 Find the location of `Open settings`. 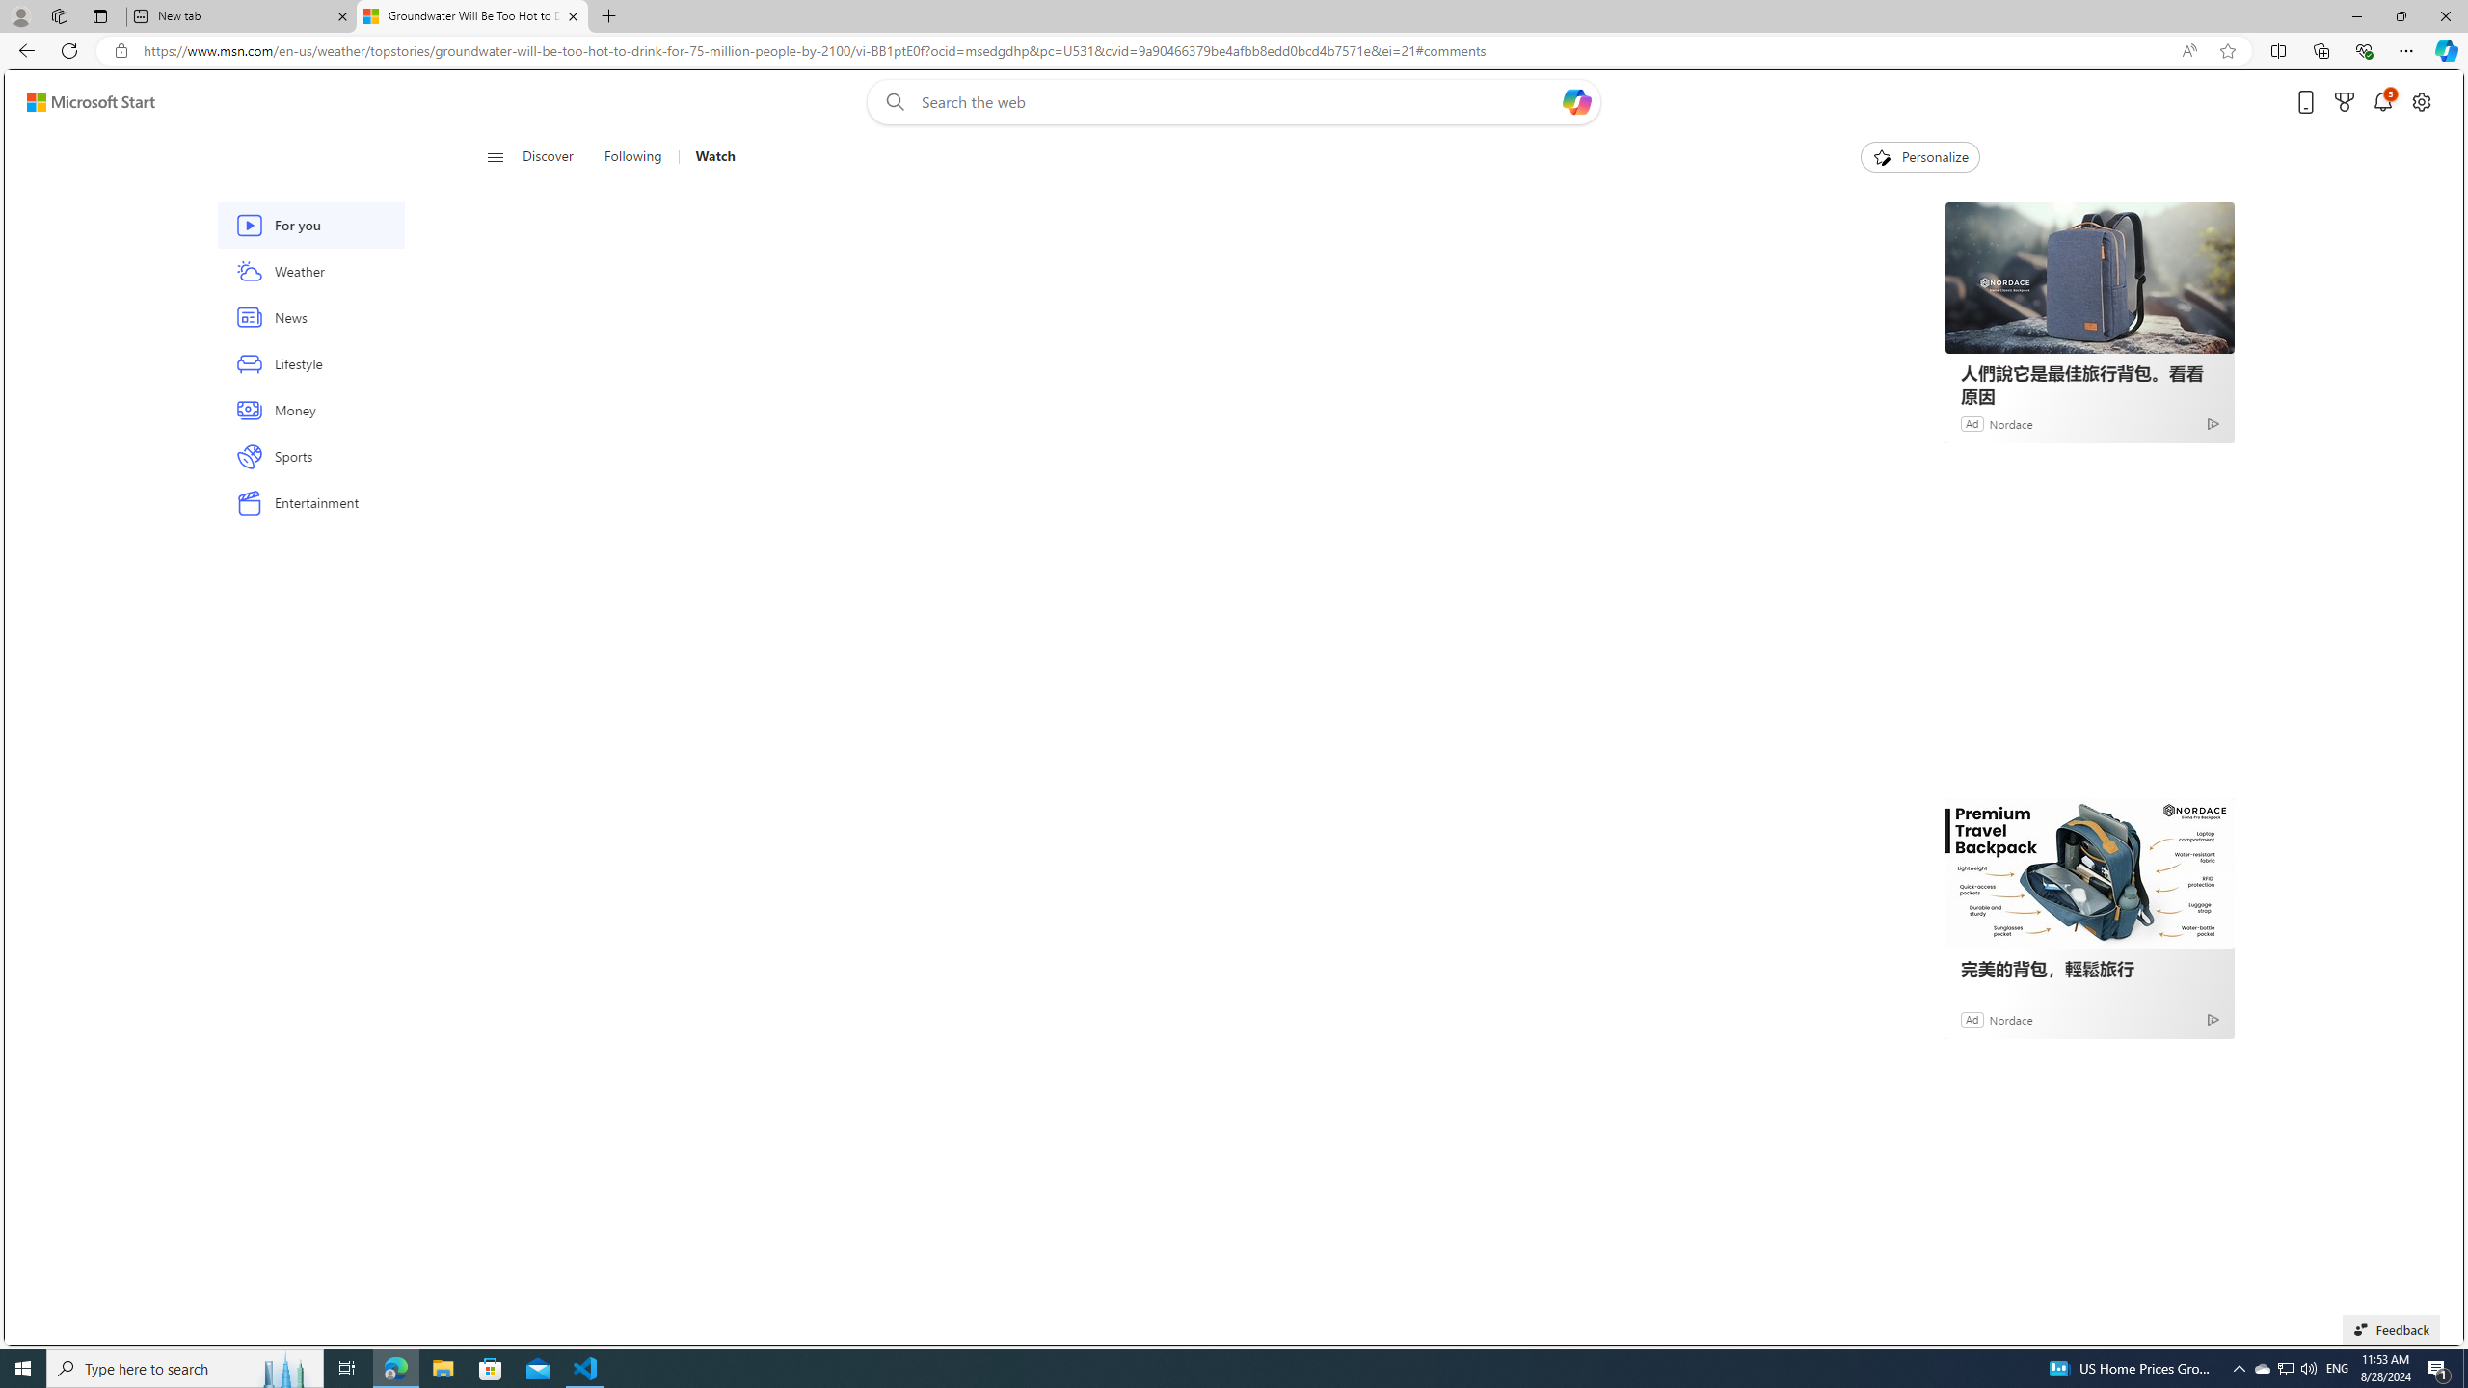

Open settings is located at coordinates (2420, 102).